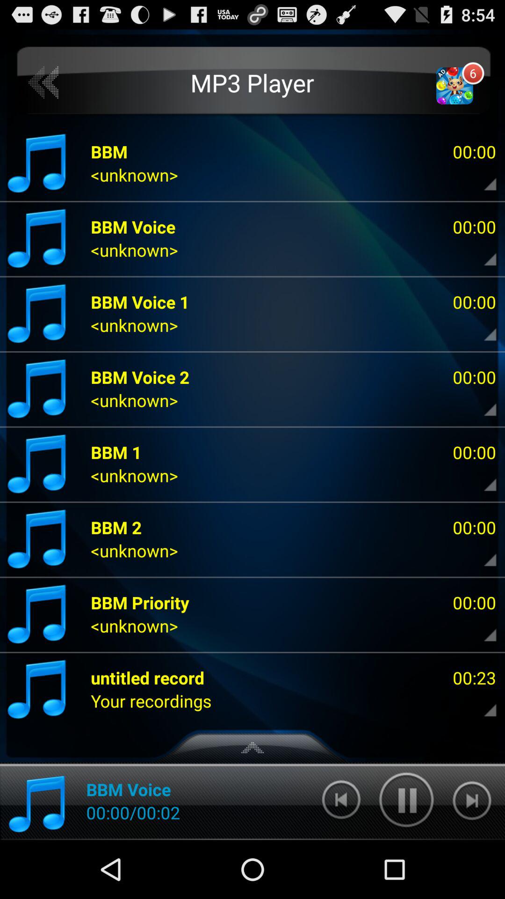  What do you see at coordinates (151, 700) in the screenshot?
I see `press icon next to the 00:23` at bounding box center [151, 700].